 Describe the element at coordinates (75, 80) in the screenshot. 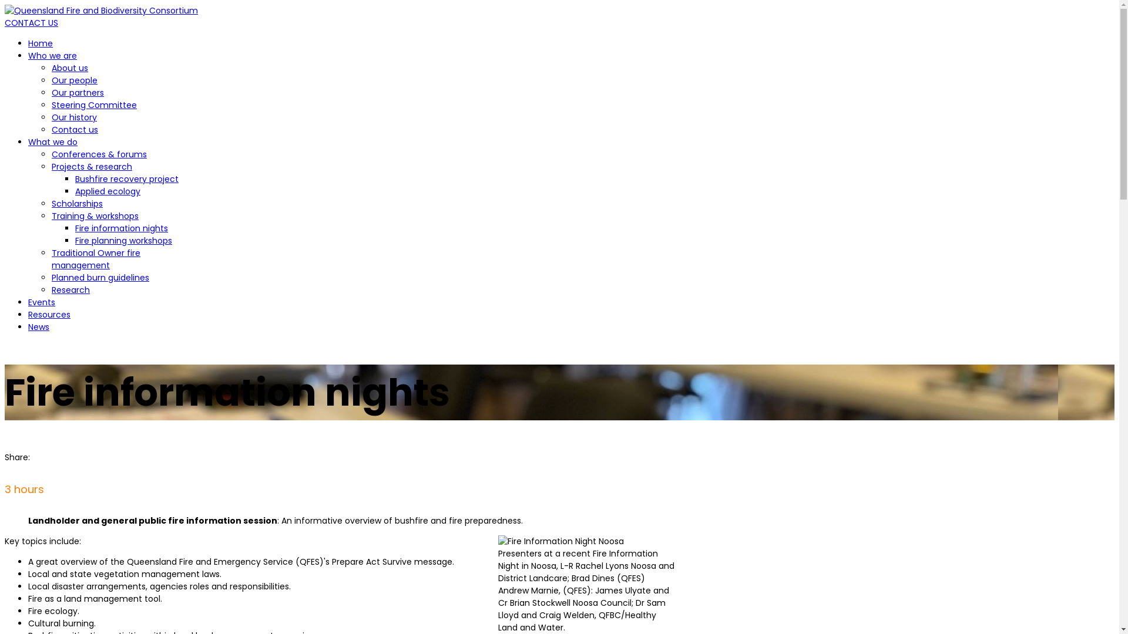

I see `Our people` at that location.